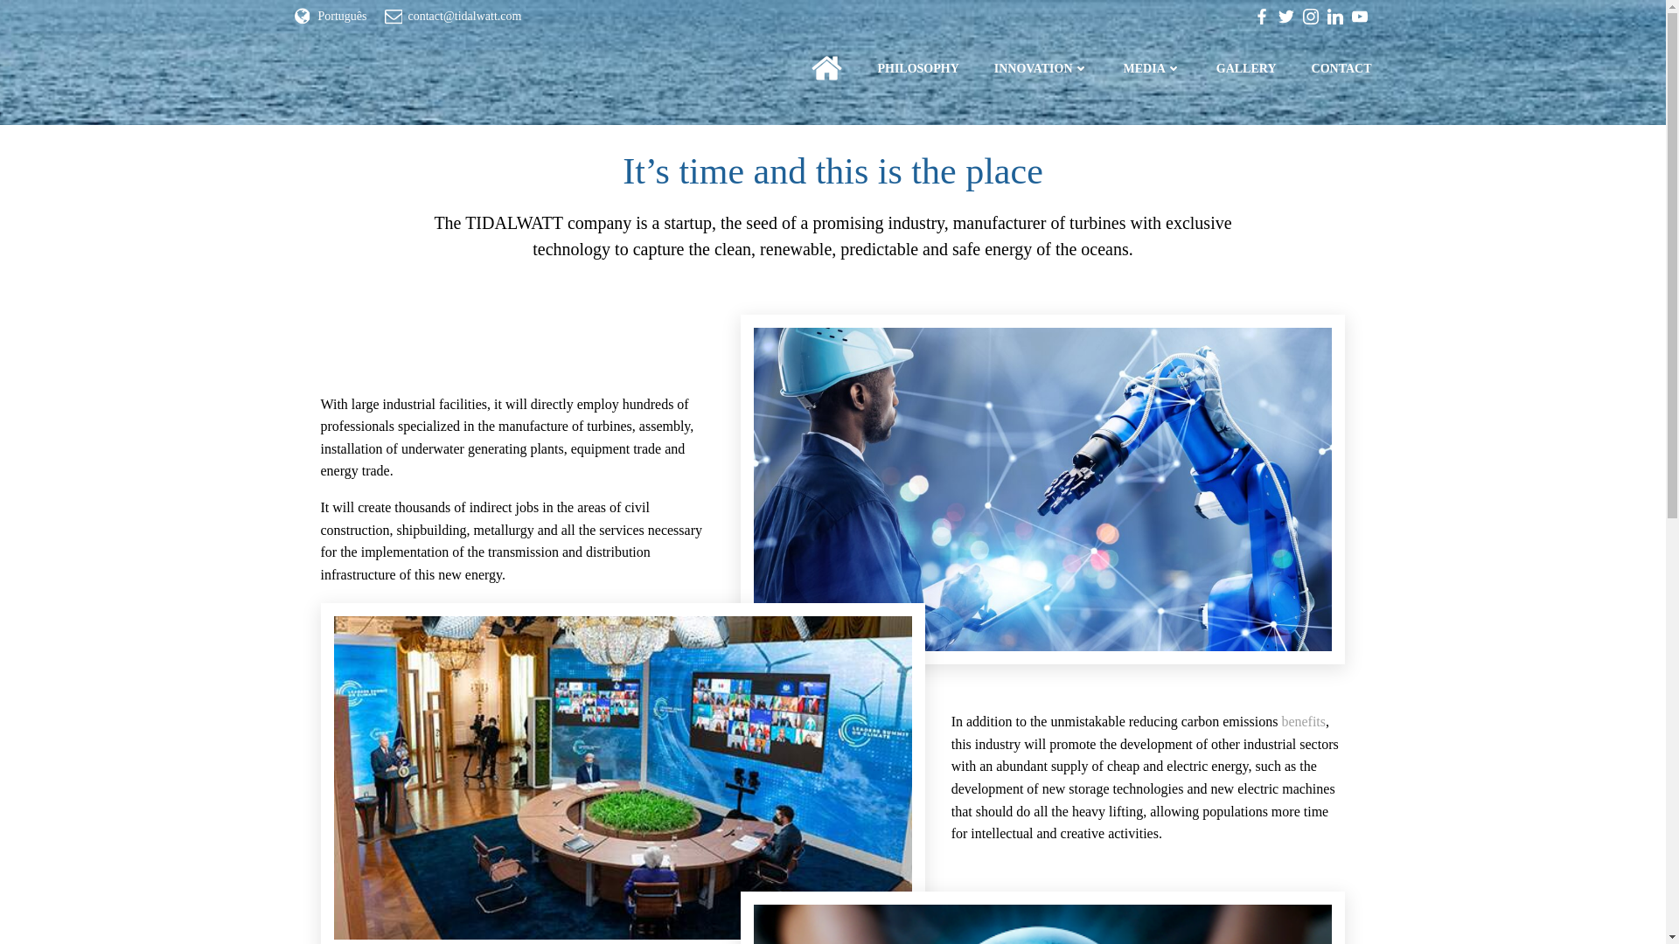 The image size is (1679, 944). What do you see at coordinates (1041, 68) in the screenshot?
I see `INNOVATION` at bounding box center [1041, 68].